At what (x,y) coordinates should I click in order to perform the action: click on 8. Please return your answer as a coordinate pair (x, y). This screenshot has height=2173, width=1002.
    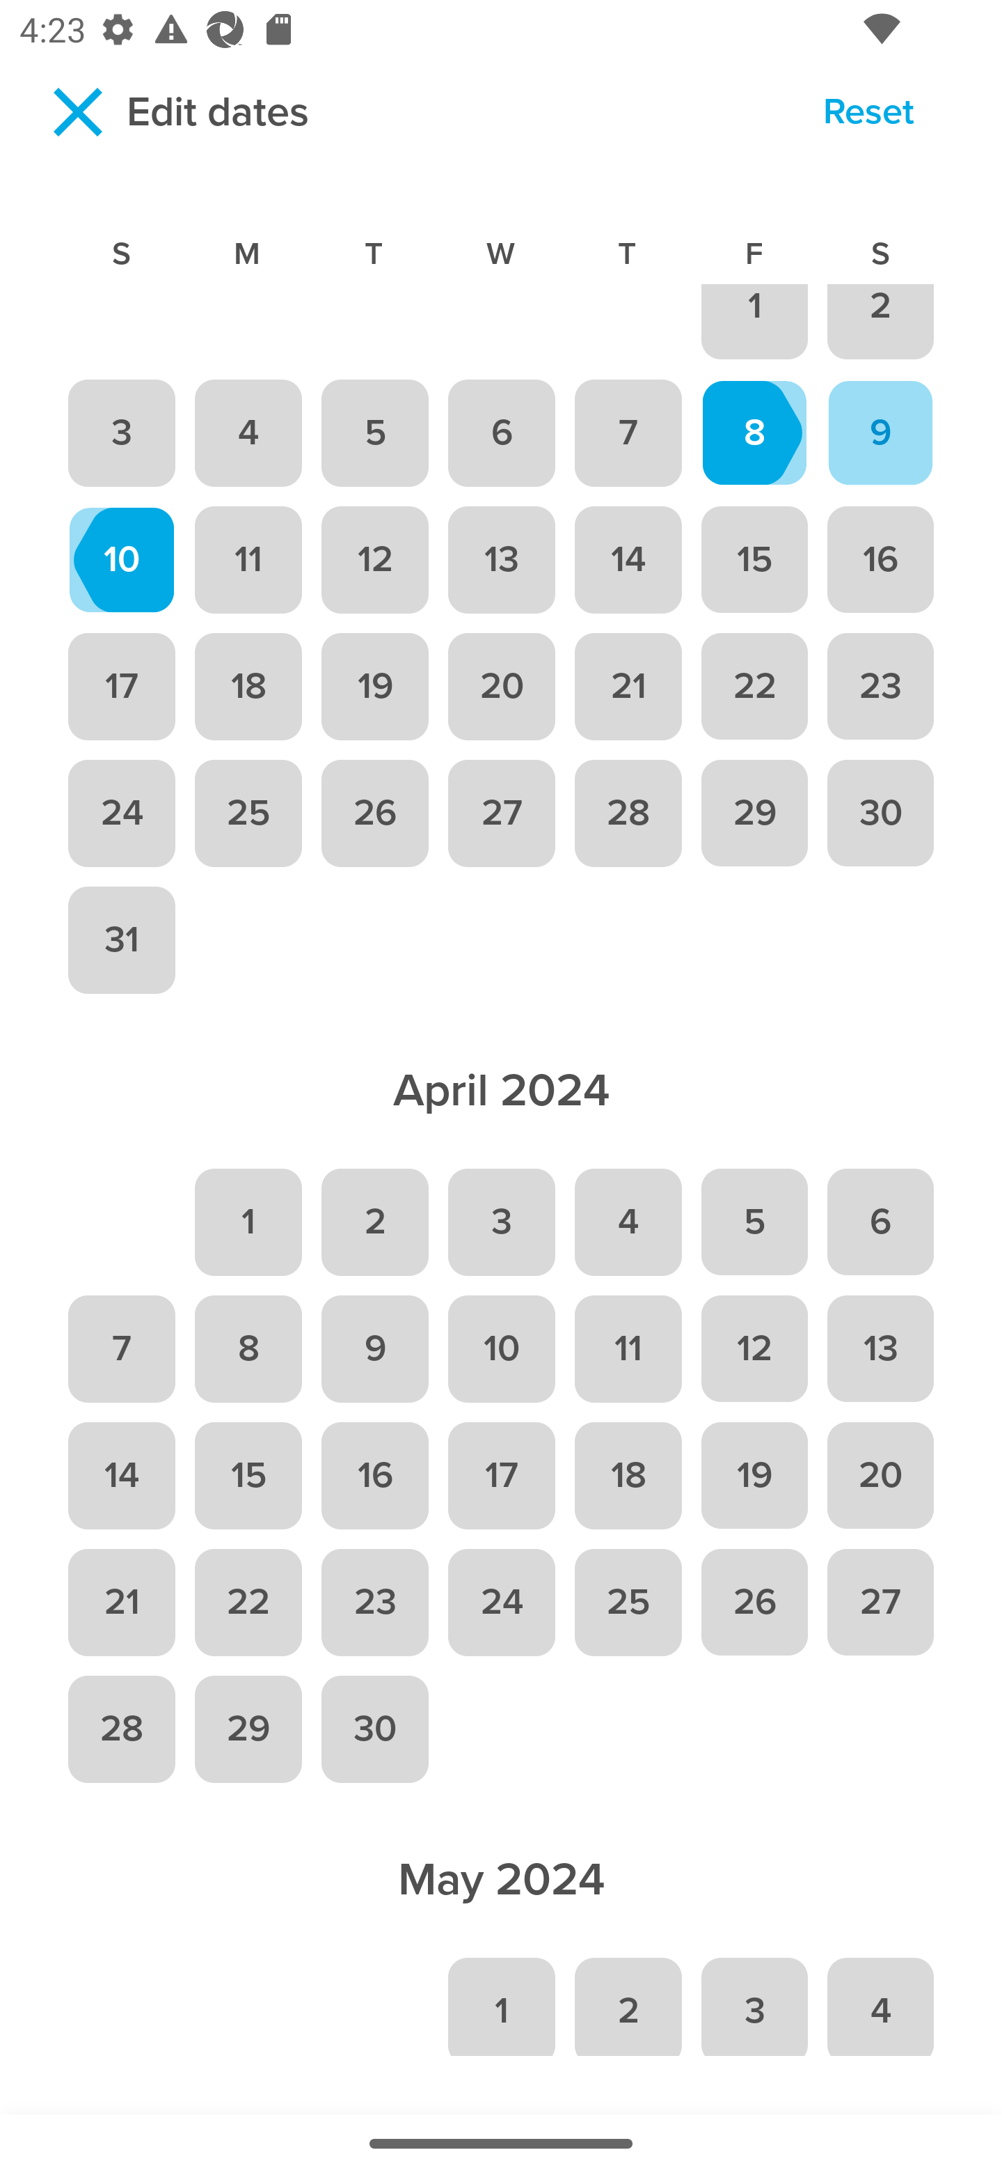
    Looking at the image, I should click on (248, 1349).